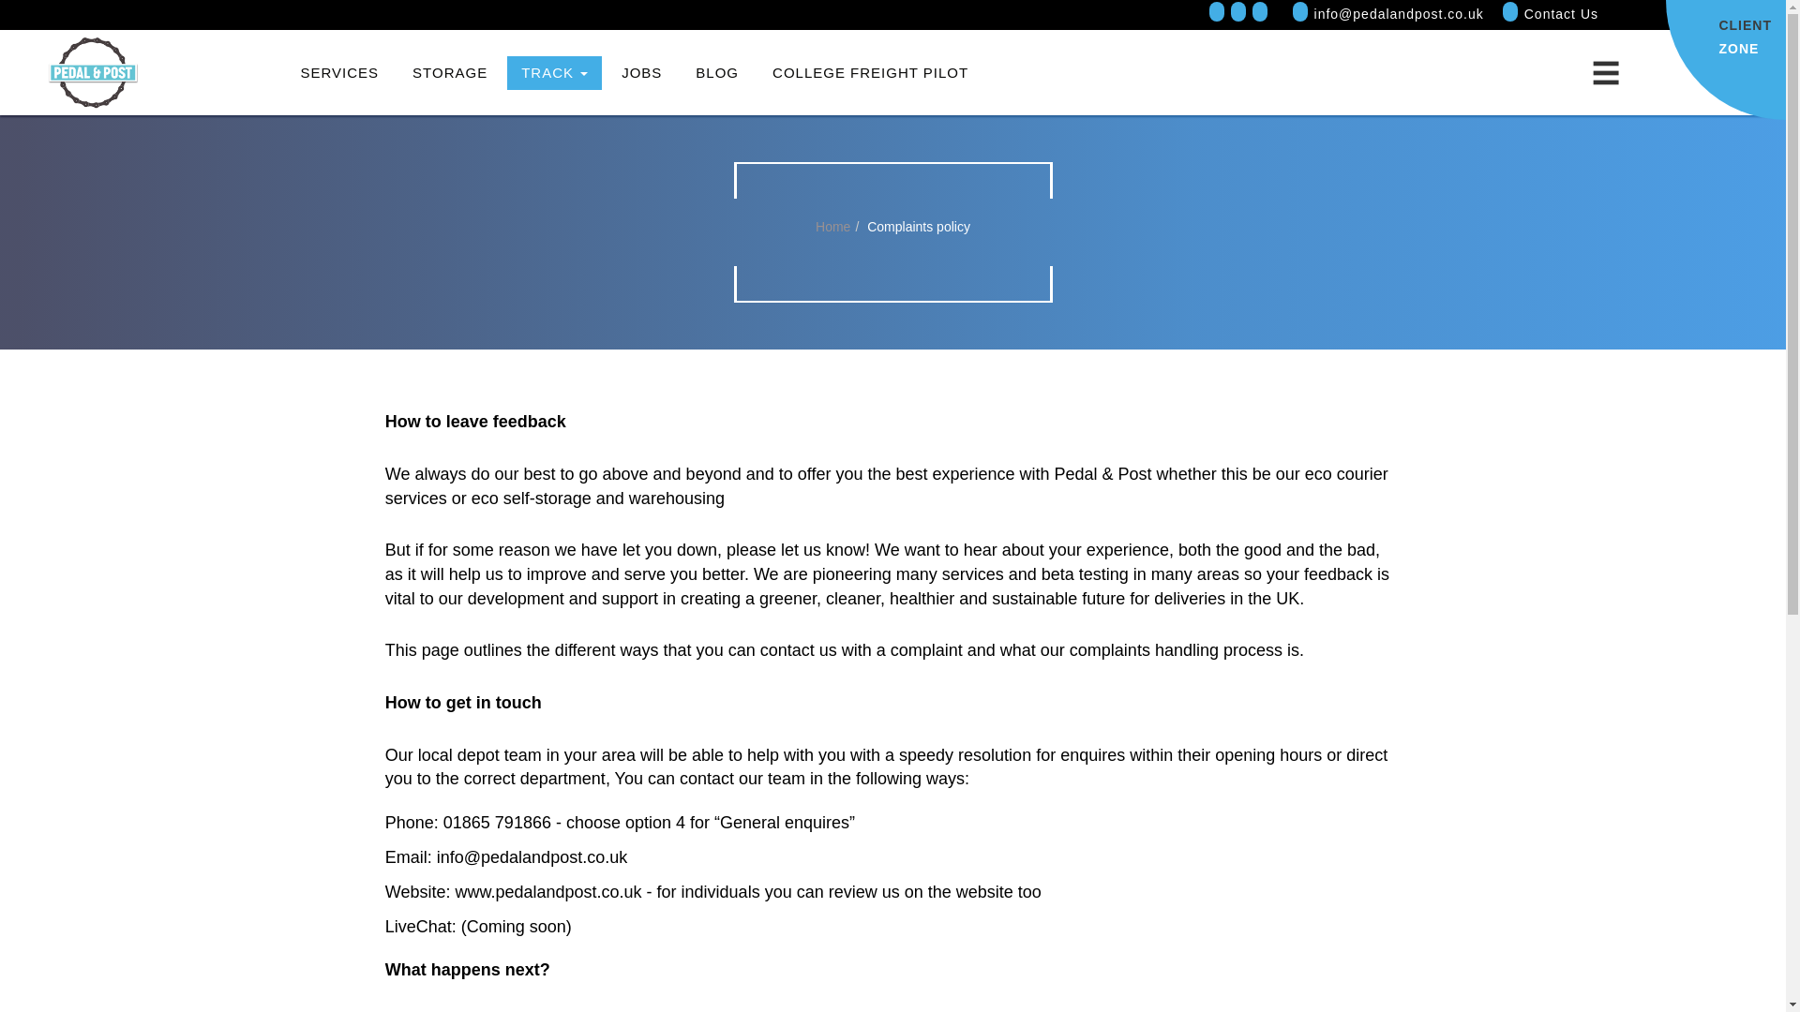 The width and height of the screenshot is (1800, 1012). Describe the element at coordinates (832, 227) in the screenshot. I see `Contact Us` at that location.